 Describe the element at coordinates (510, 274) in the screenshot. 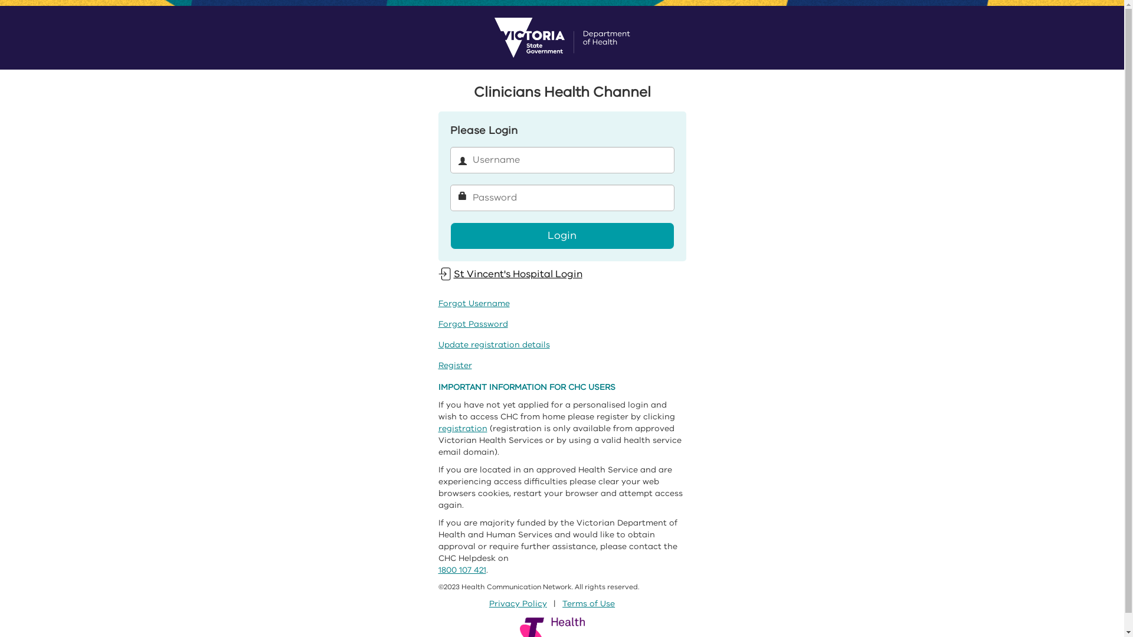

I see `St Vincent's Hospital Login` at that location.